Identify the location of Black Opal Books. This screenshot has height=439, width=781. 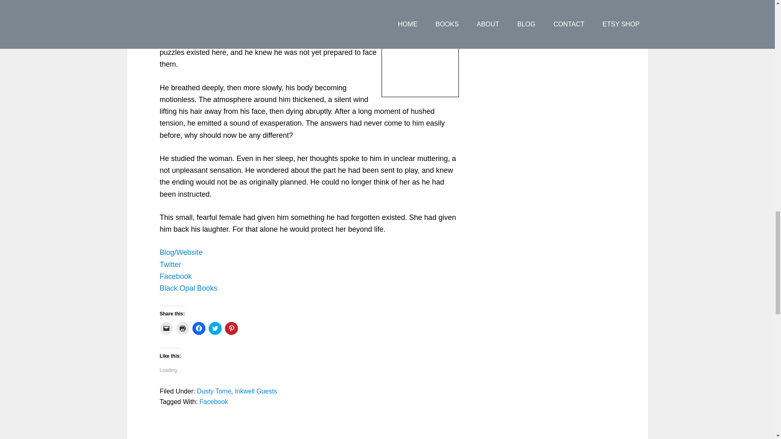
(188, 288).